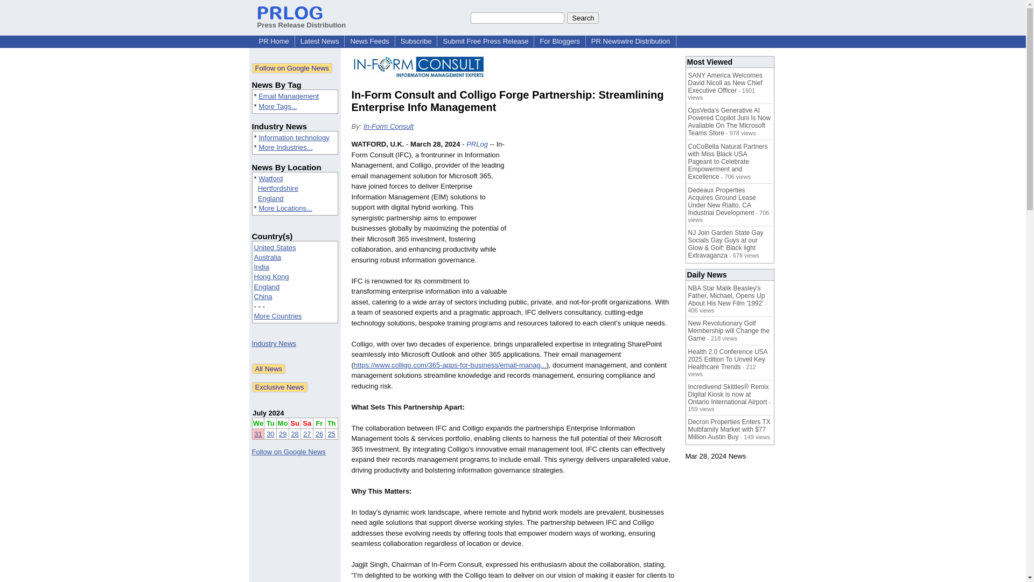 This screenshot has width=1034, height=582. Describe the element at coordinates (477, 144) in the screenshot. I see `PRLog` at that location.